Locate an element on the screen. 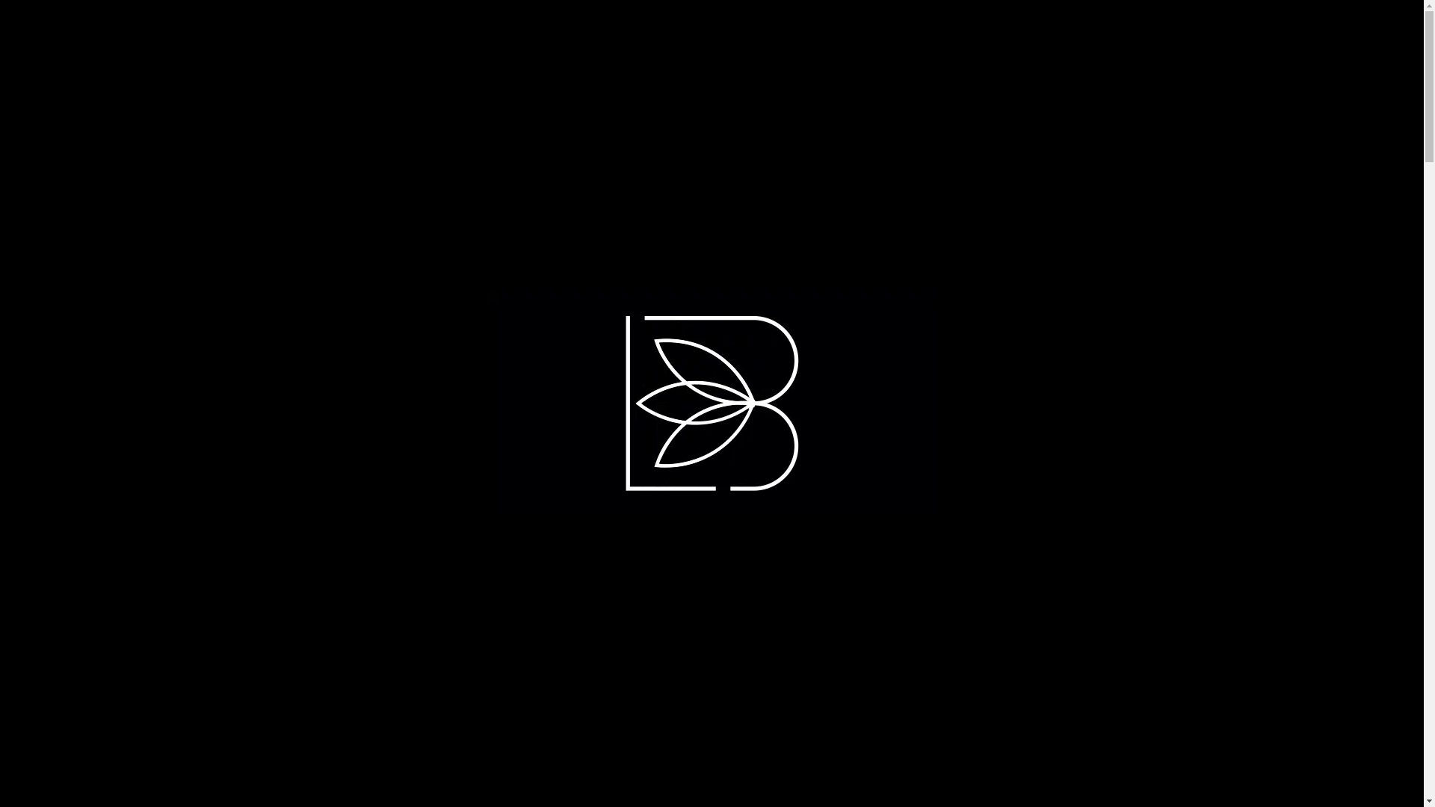  Menu is located at coordinates (184, 35).